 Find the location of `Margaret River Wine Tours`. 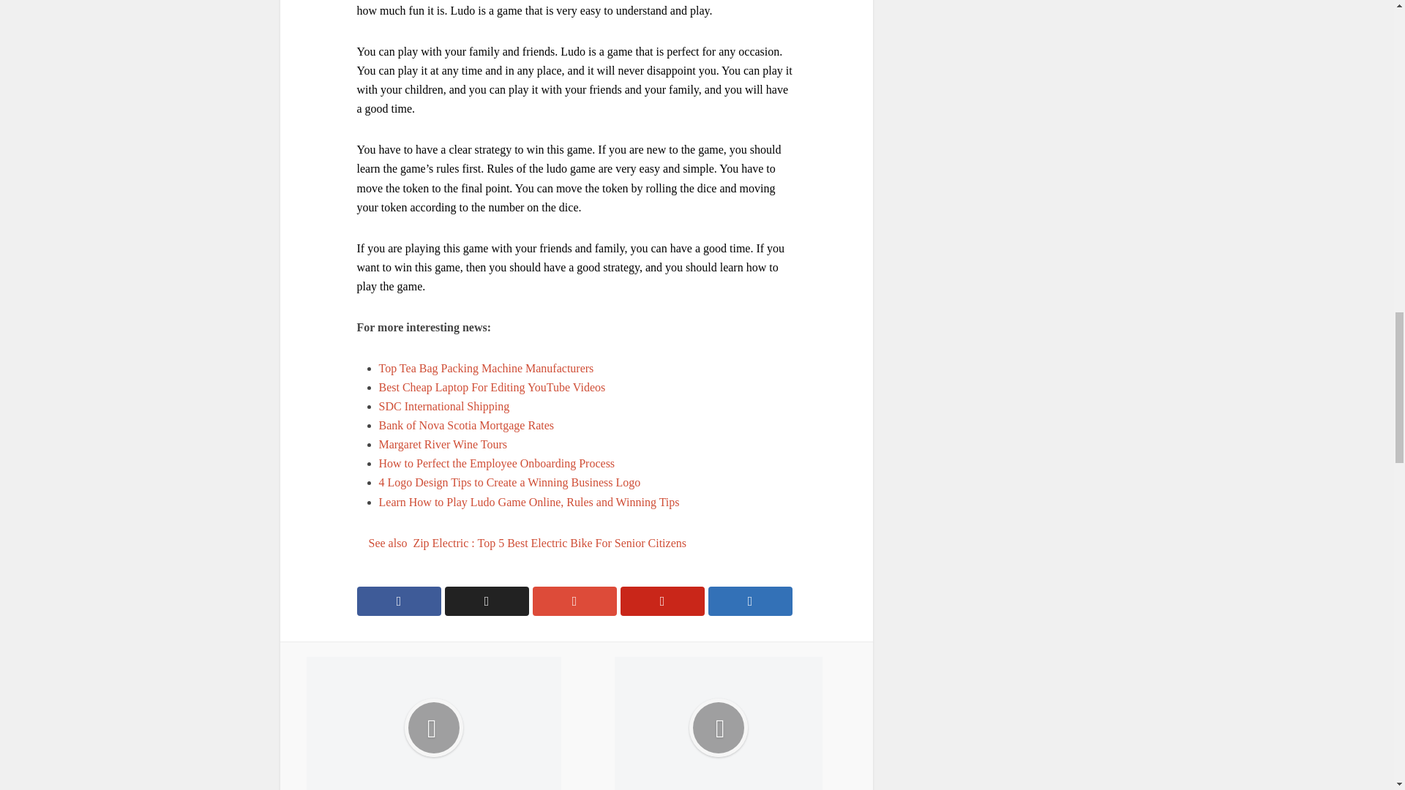

Margaret River Wine Tours is located at coordinates (443, 444).